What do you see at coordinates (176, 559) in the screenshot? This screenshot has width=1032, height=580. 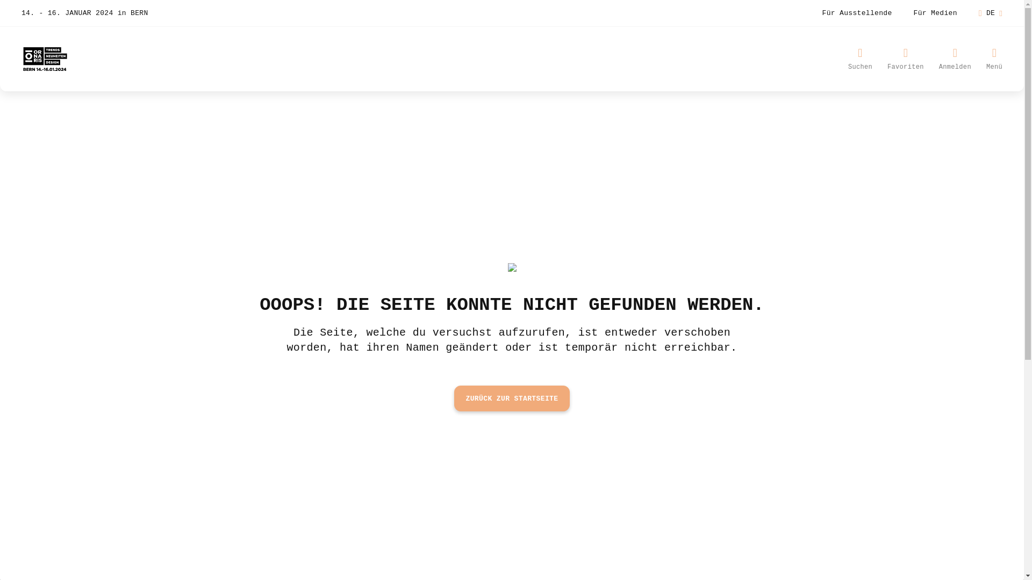 I see `Impressum` at bounding box center [176, 559].